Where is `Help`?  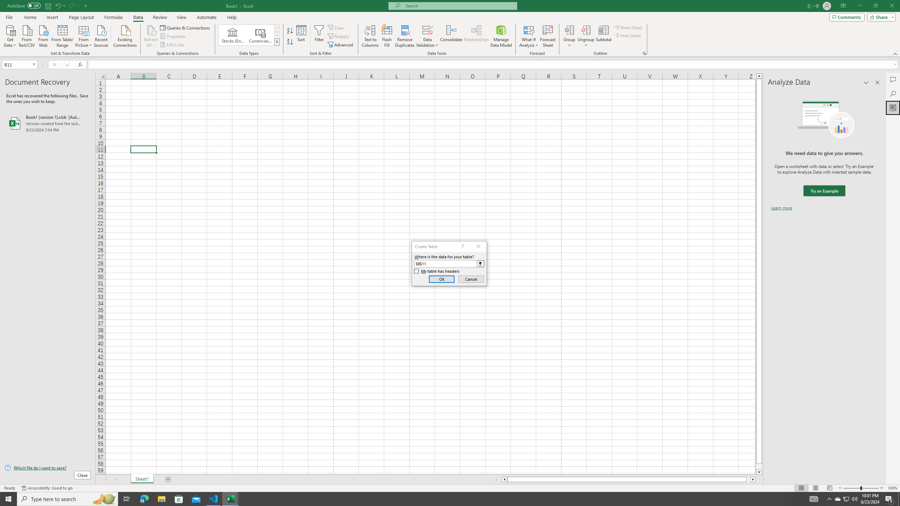 Help is located at coordinates (232, 17).